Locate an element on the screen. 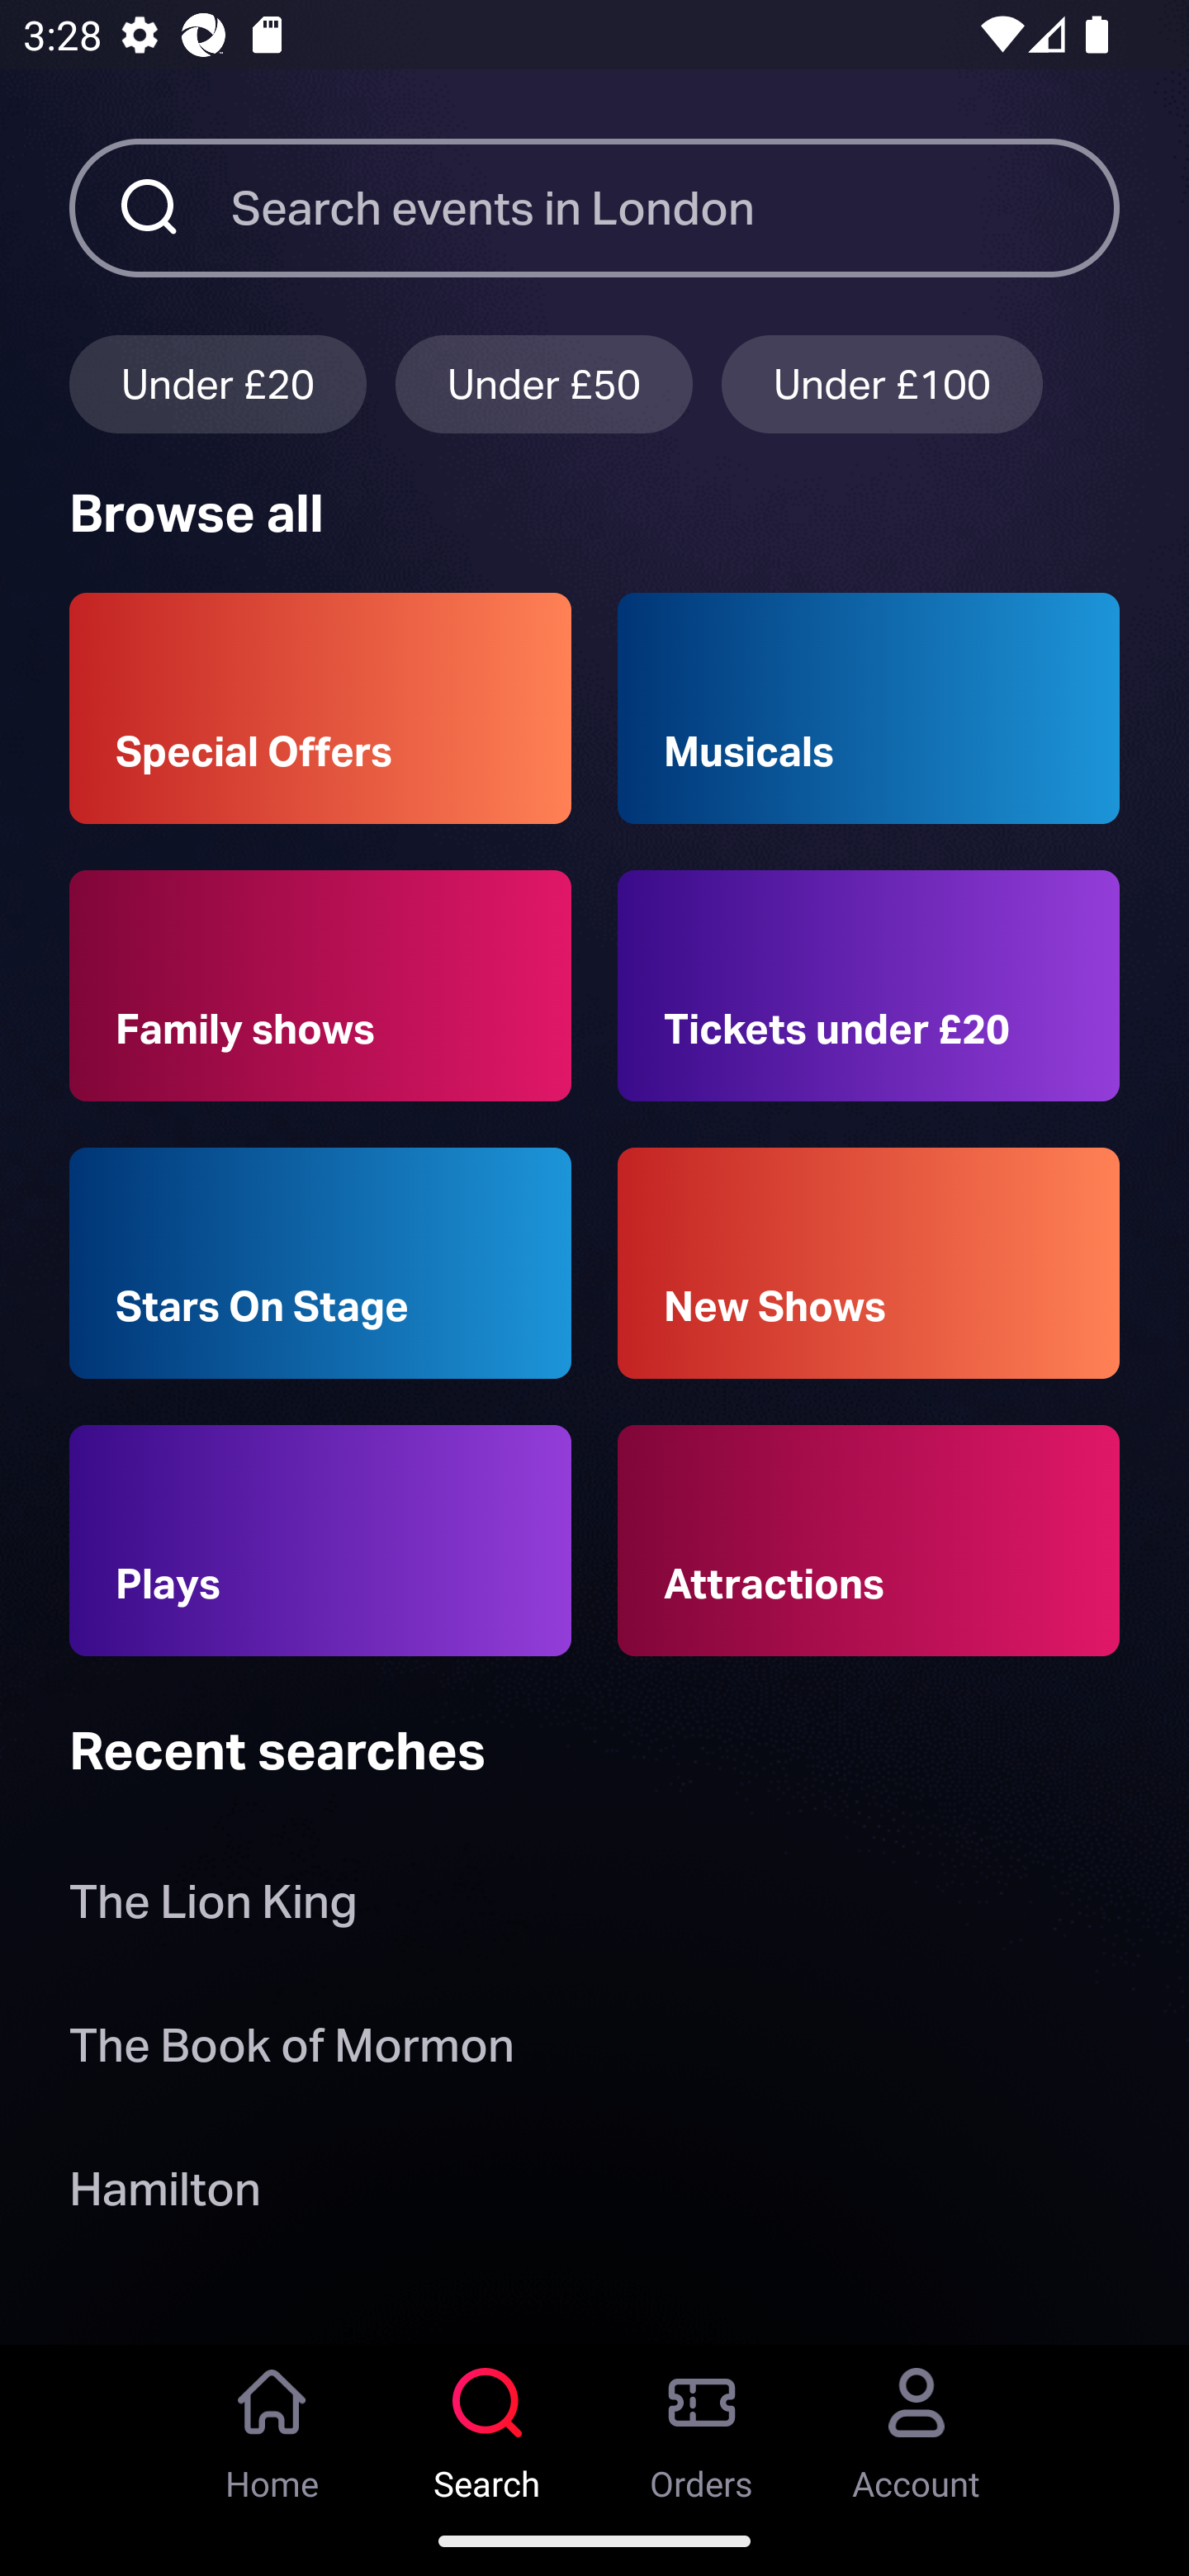 The height and width of the screenshot is (2576, 1189). Plays is located at coordinates (320, 1541).